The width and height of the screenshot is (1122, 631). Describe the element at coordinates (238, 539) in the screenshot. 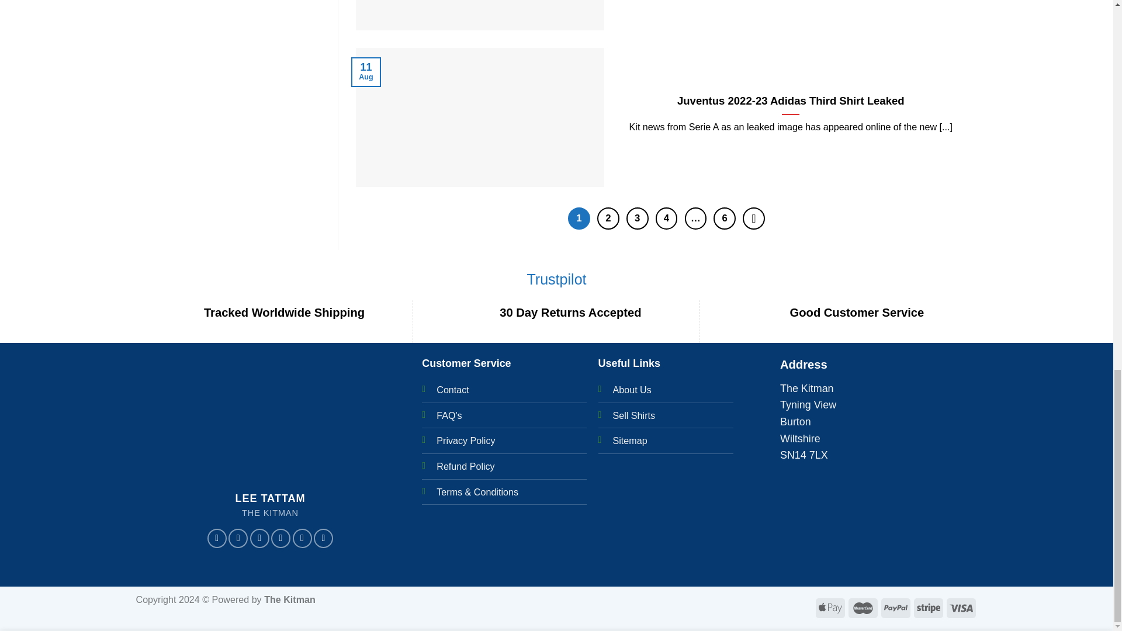

I see `Follow on Instagram` at that location.